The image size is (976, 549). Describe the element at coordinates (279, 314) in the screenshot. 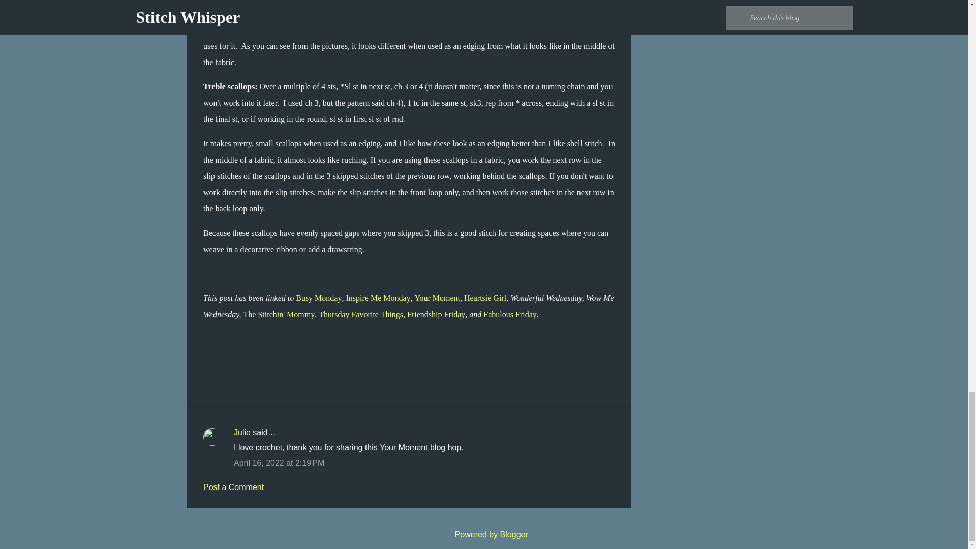

I see `The Stitchin' Mommy` at that location.